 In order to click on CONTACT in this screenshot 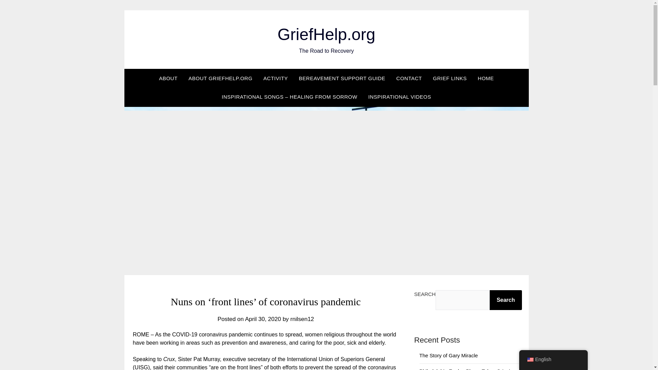, I will do `click(409, 78)`.